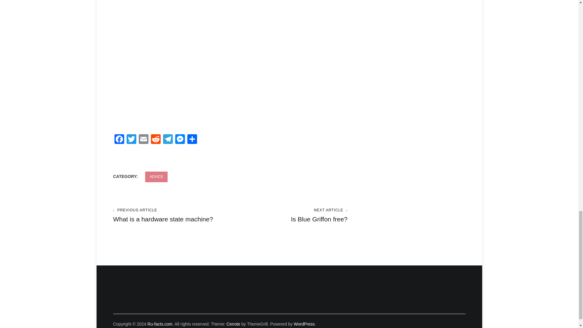 This screenshot has width=583, height=328. What do you see at coordinates (168, 140) in the screenshot?
I see `Telegram` at bounding box center [168, 140].